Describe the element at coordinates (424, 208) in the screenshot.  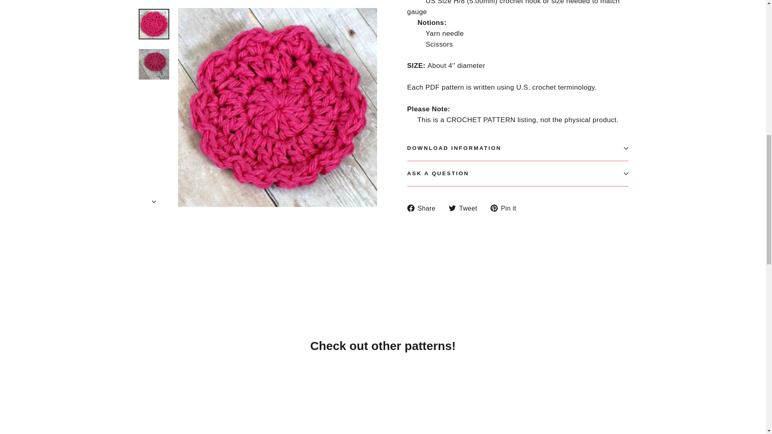
I see `Share on Facebook` at that location.